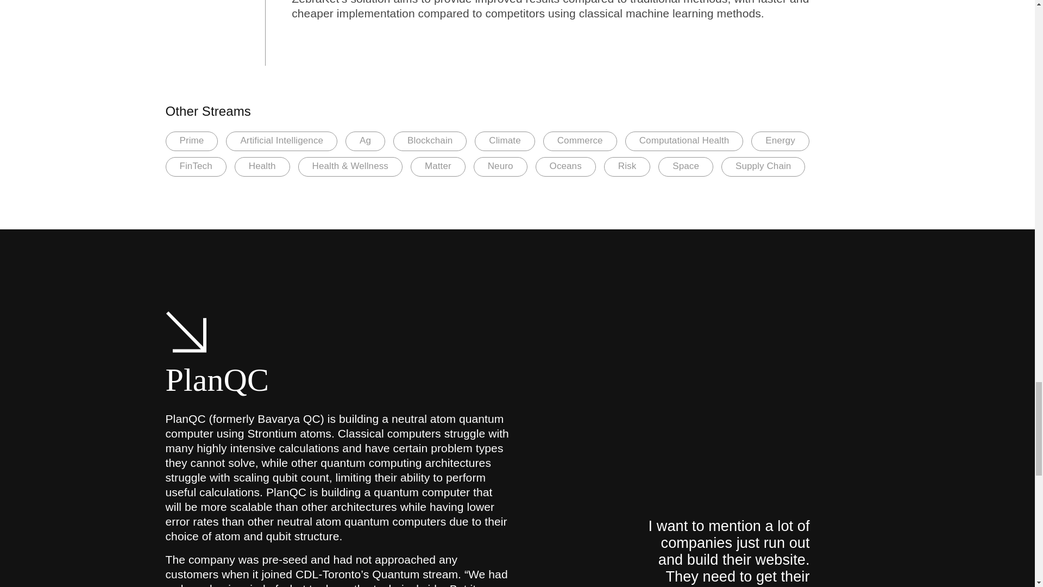 The width and height of the screenshot is (1043, 587). Describe the element at coordinates (566, 167) in the screenshot. I see `Oceans` at that location.